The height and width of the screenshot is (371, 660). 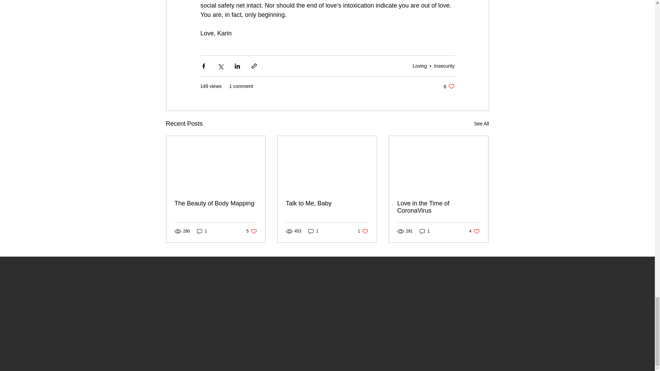 What do you see at coordinates (438, 207) in the screenshot?
I see `See All` at bounding box center [438, 207].